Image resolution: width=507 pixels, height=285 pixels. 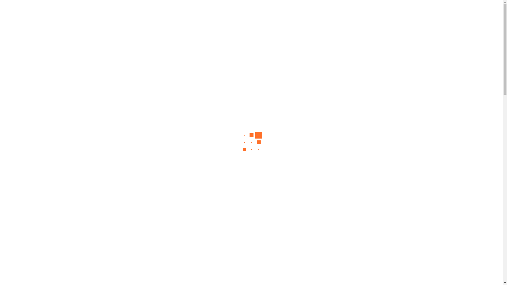 What do you see at coordinates (318, 13) in the screenshot?
I see `Job Portal` at bounding box center [318, 13].